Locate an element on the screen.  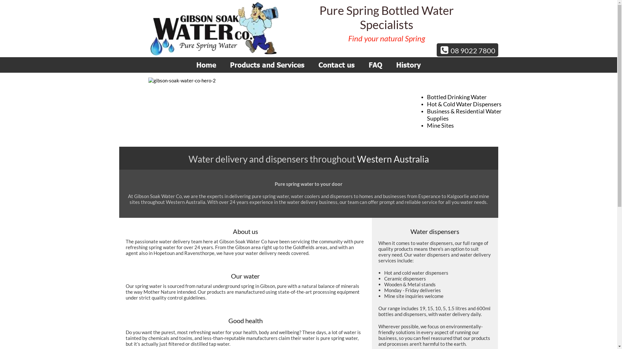
Contact us is located at coordinates (337, 65).